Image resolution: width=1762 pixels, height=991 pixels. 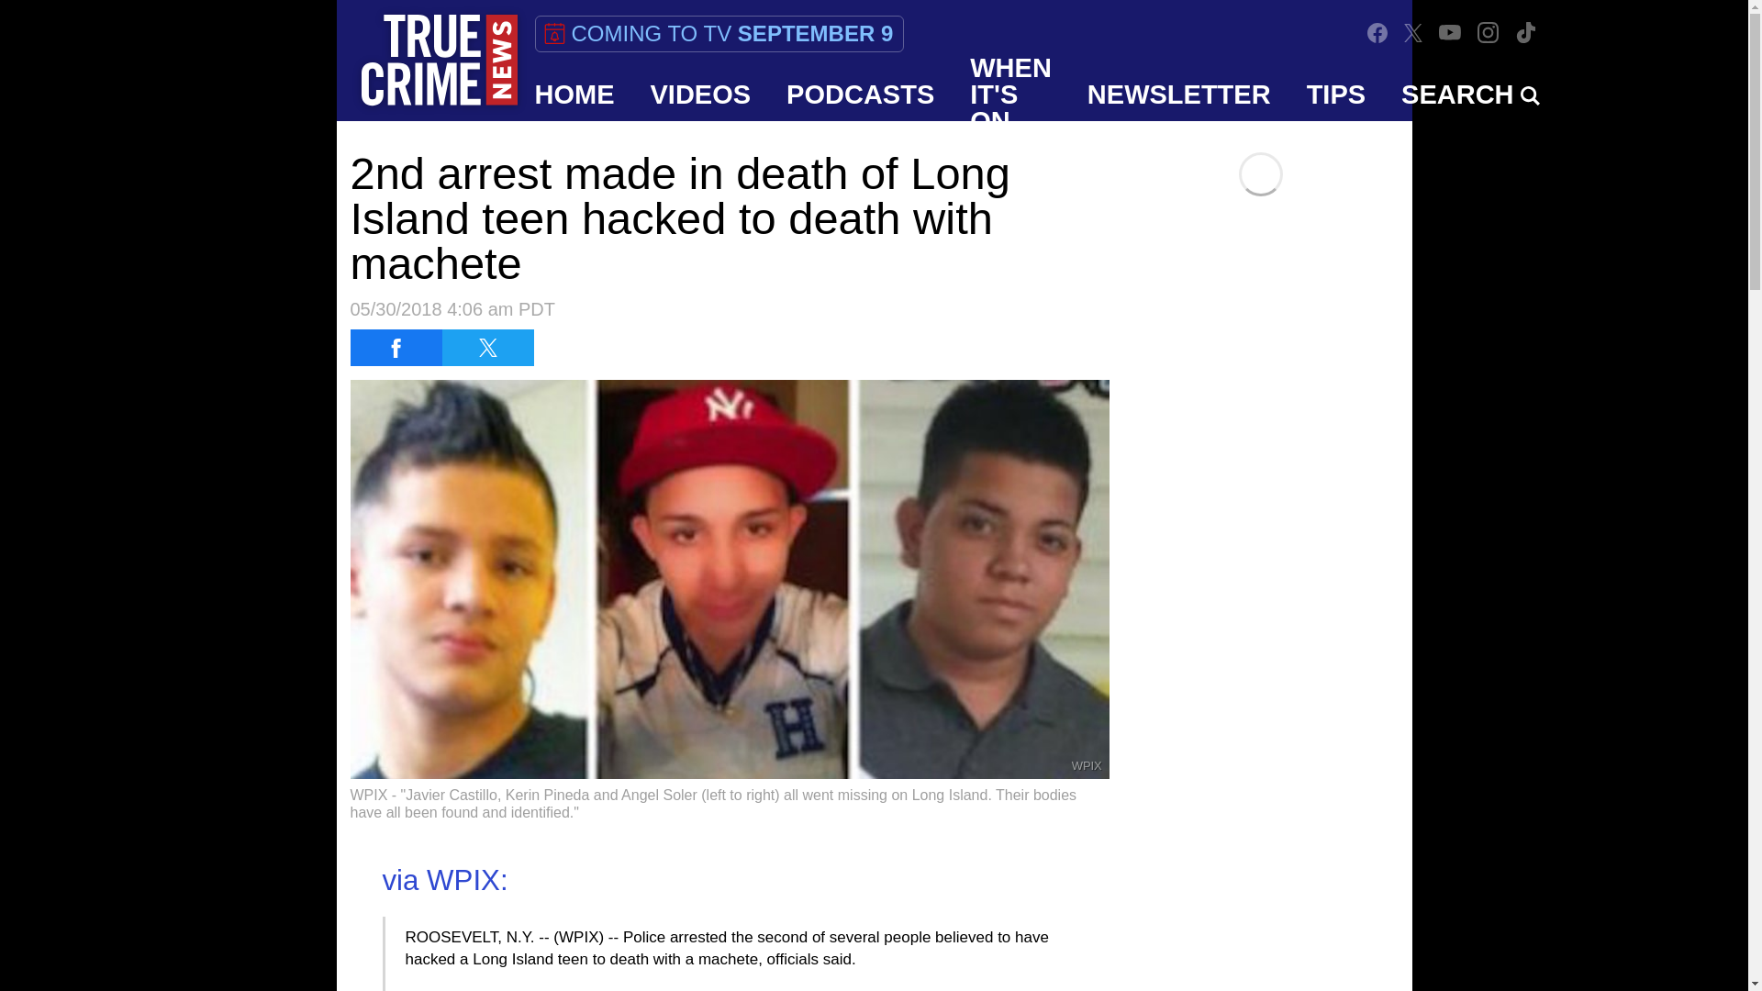 I want to click on PODCASTS, so click(x=861, y=94).